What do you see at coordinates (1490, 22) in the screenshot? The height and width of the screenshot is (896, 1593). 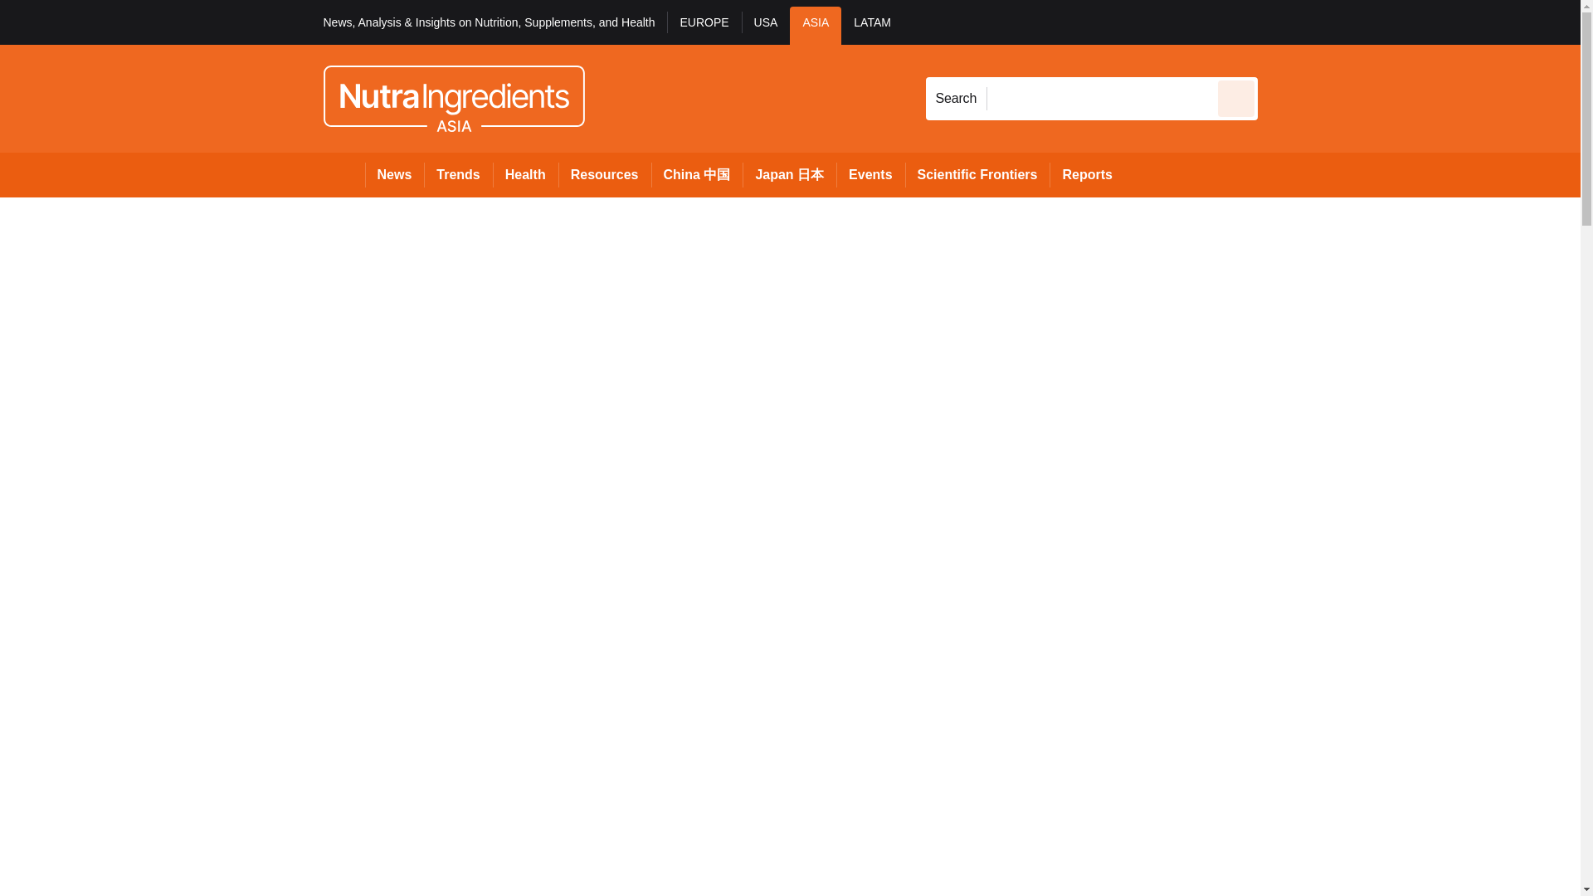 I see `SUBSCRIBE` at bounding box center [1490, 22].